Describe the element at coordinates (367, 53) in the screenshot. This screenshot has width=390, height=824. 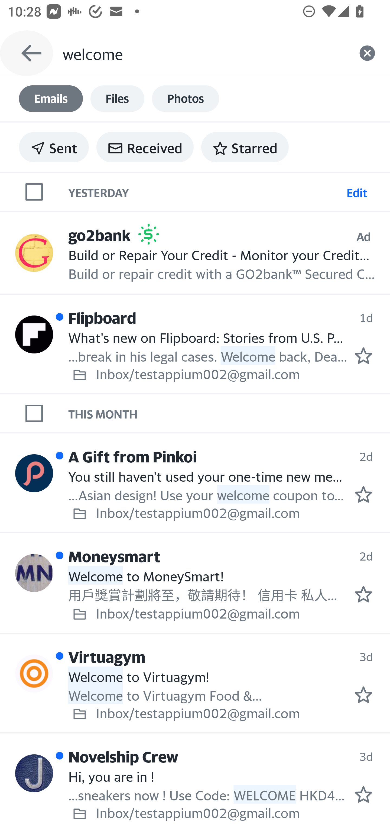
I see `Clear` at that location.